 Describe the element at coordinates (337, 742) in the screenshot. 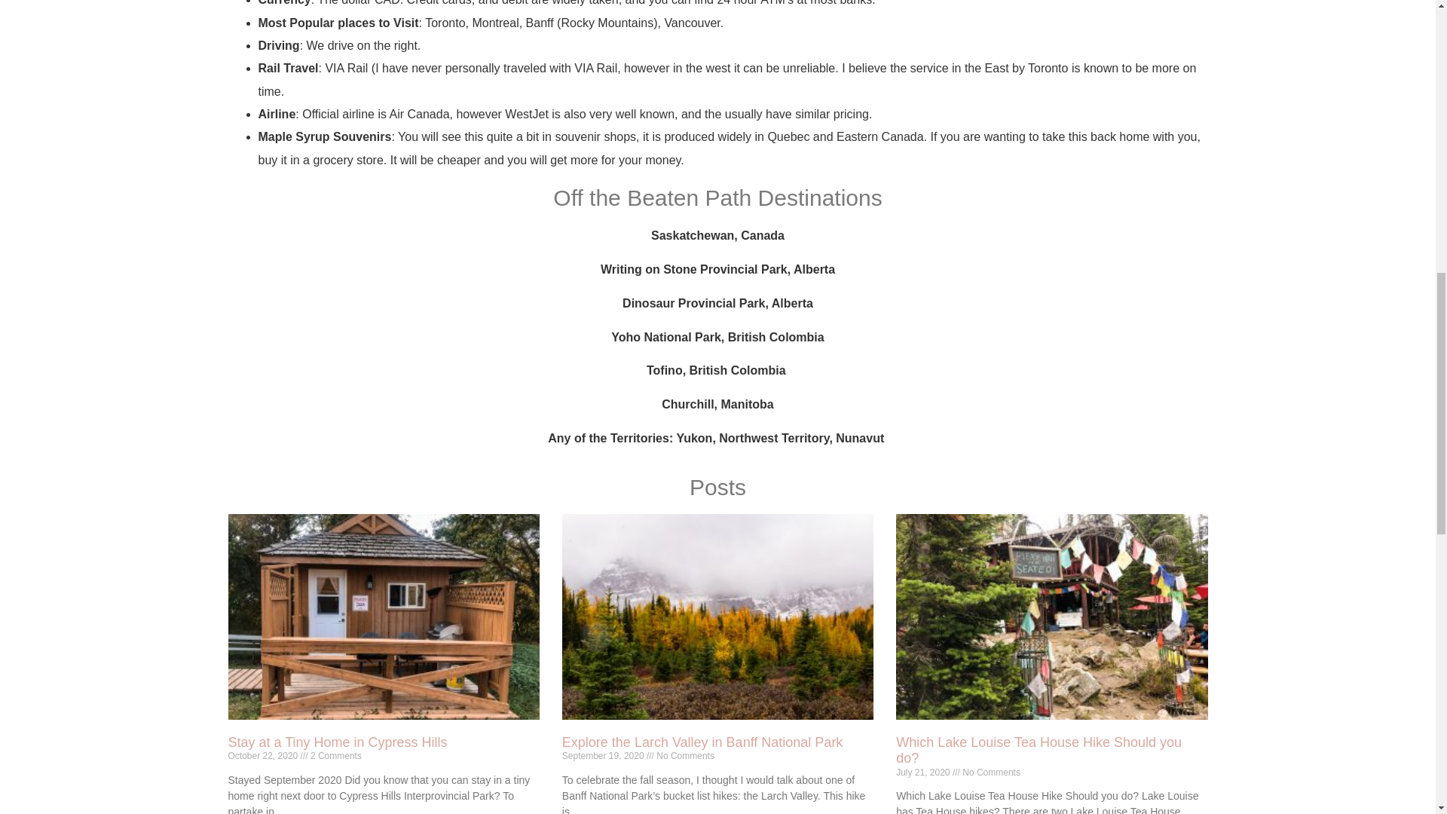

I see `Stay at a Tiny Home in Cypress Hills` at that location.